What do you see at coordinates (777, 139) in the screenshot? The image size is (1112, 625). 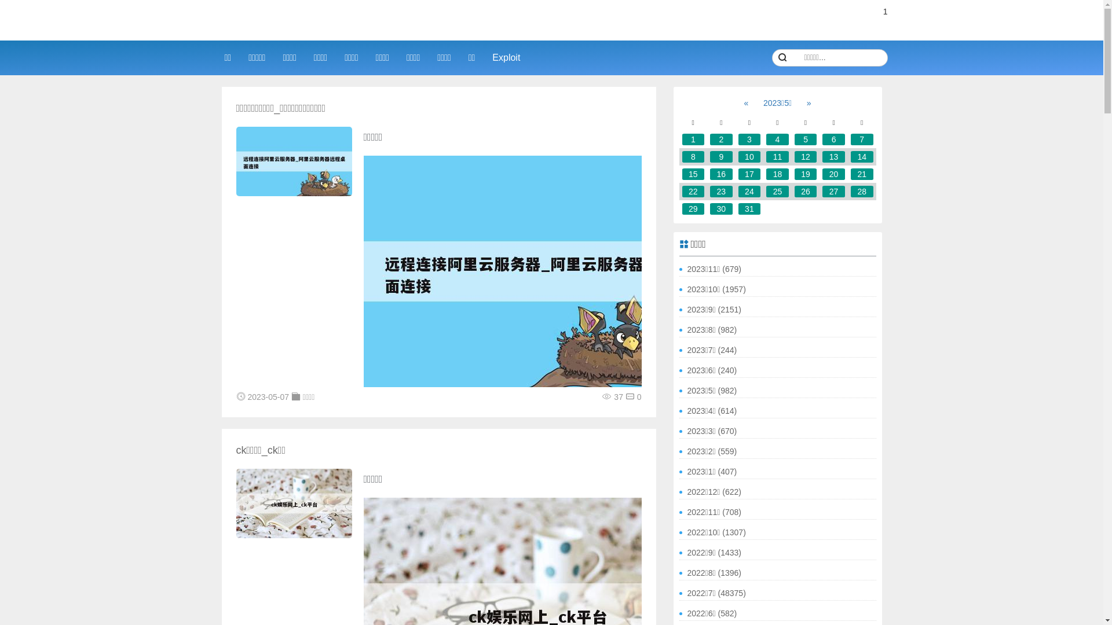 I see `4` at bounding box center [777, 139].